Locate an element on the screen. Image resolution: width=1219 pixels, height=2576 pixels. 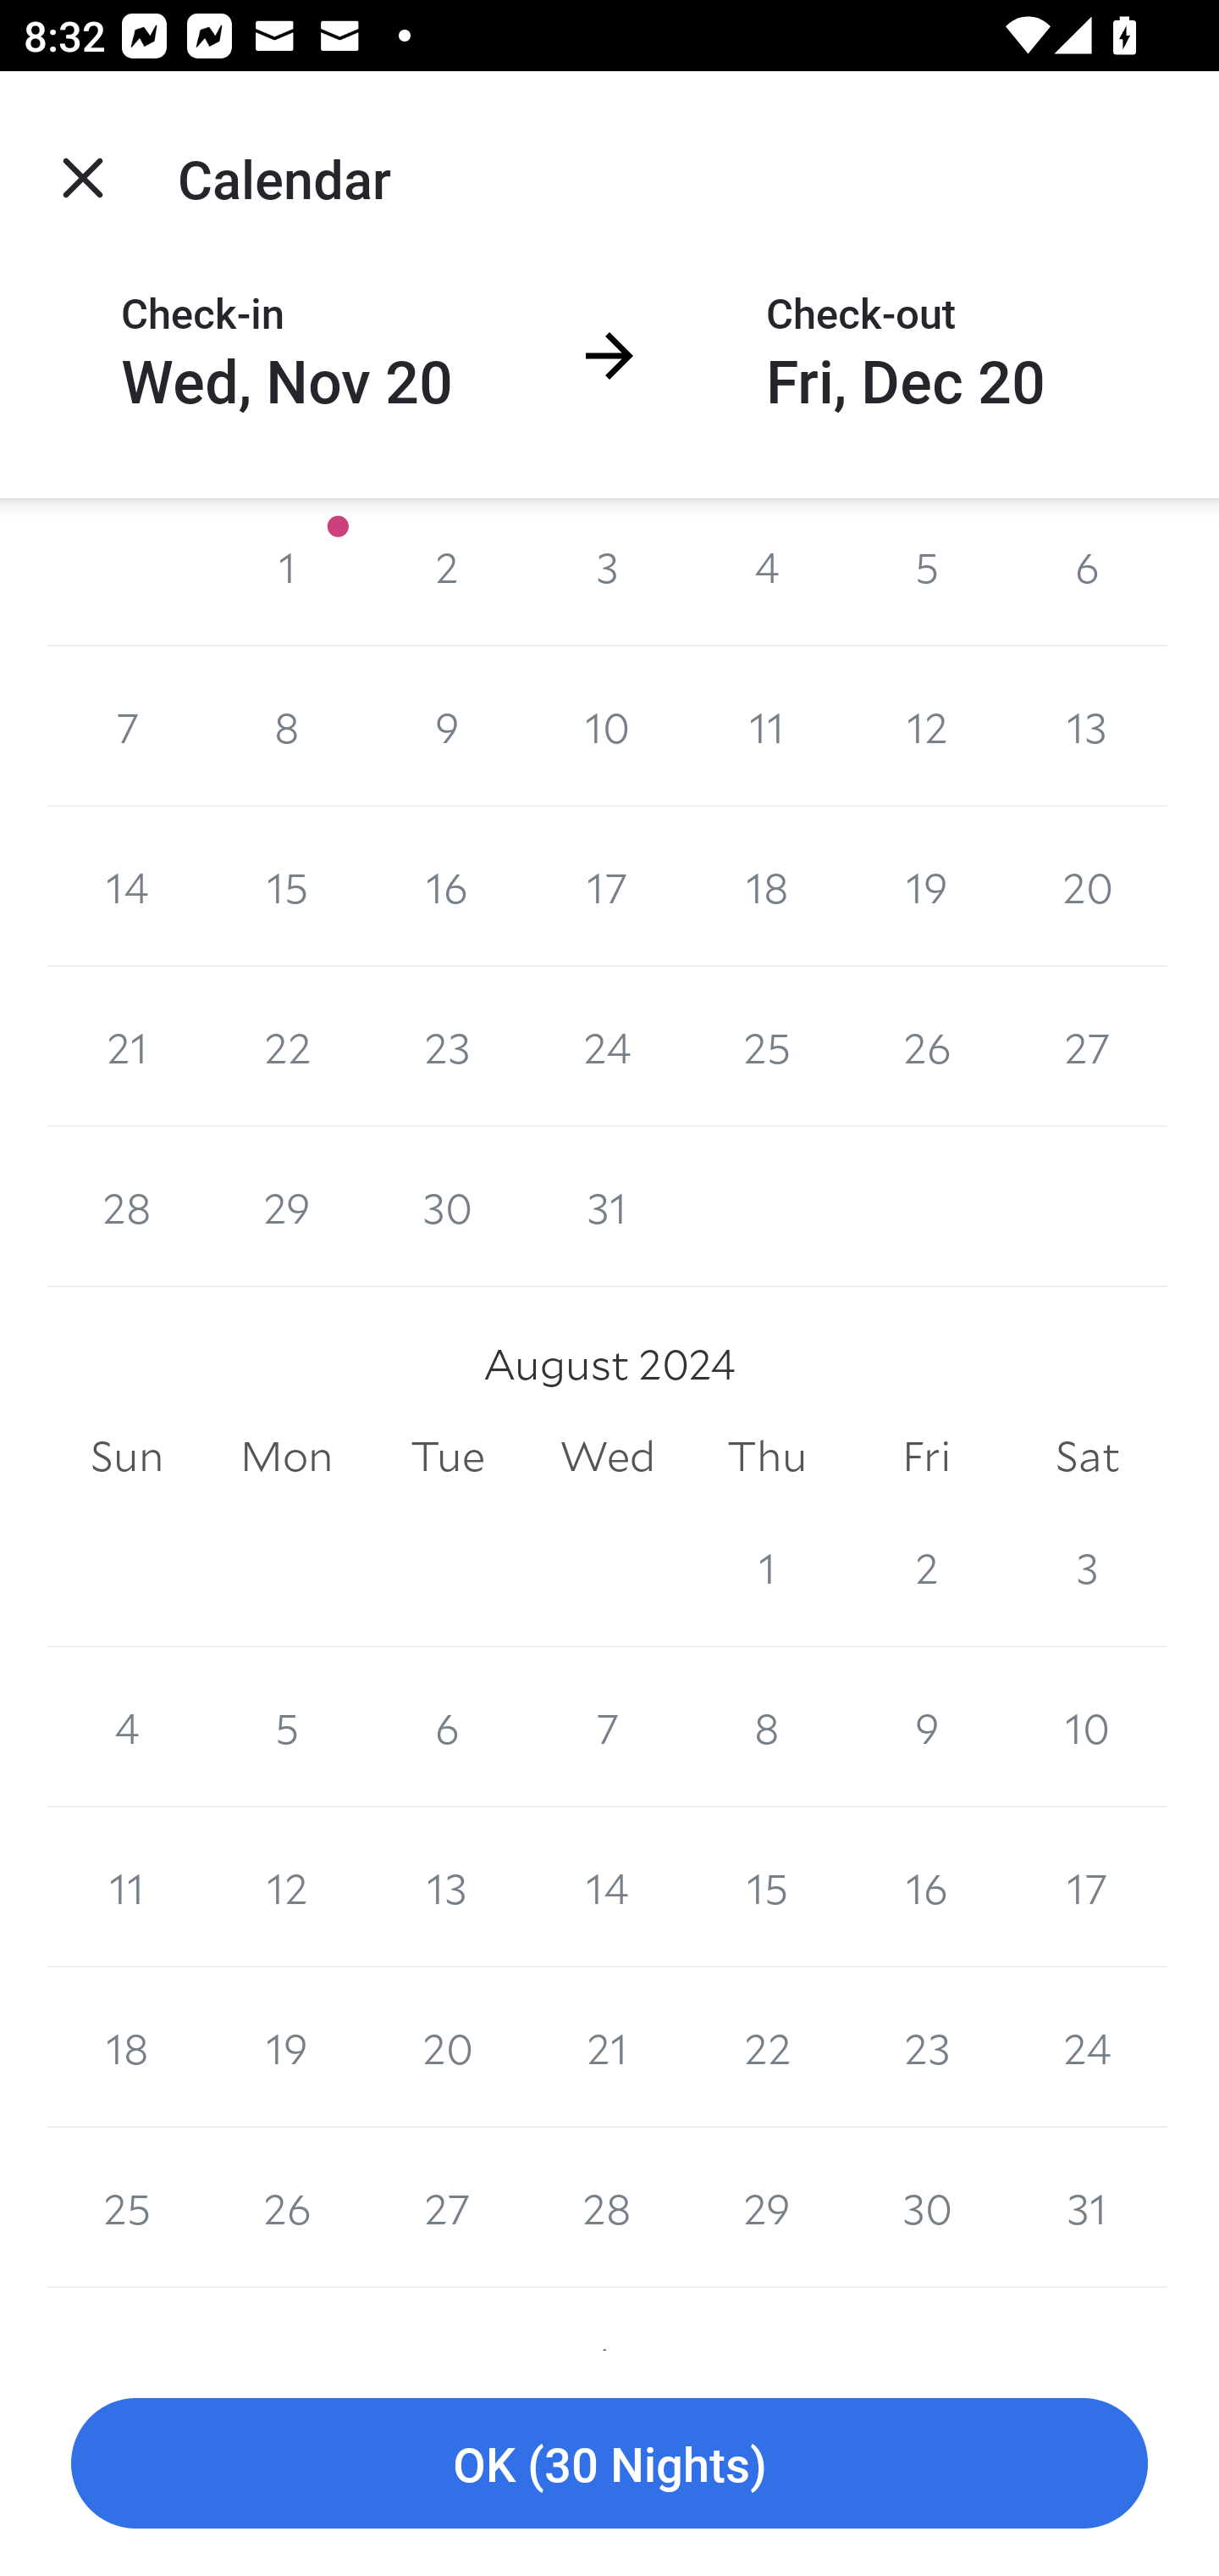
25 25 July 2024 is located at coordinates (767, 1047).